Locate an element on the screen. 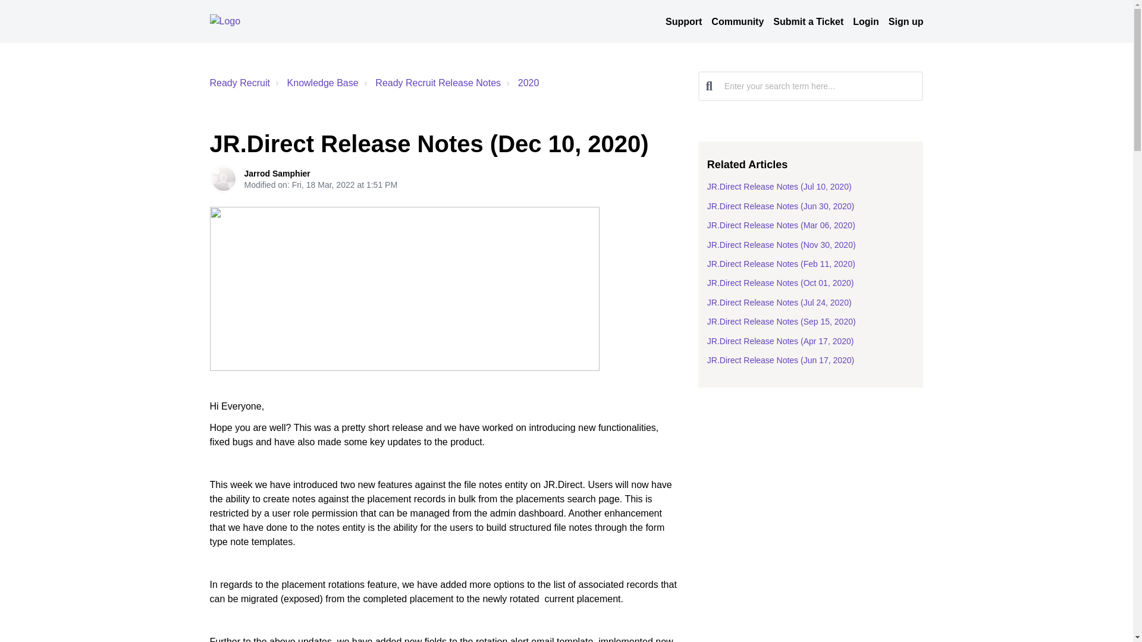  Community is located at coordinates (738, 22).